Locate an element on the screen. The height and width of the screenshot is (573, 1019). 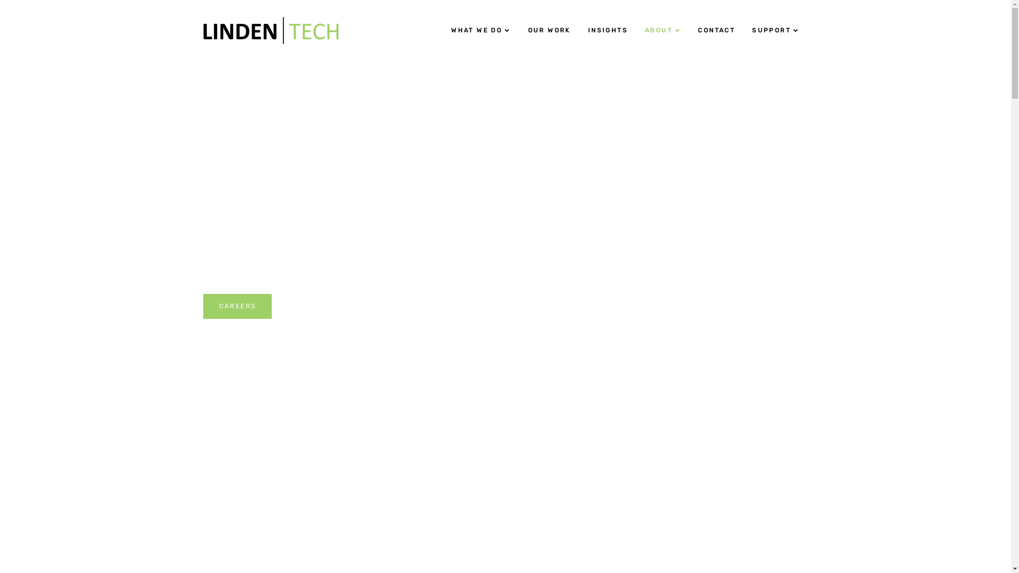
Lindentech is located at coordinates (271, 30).